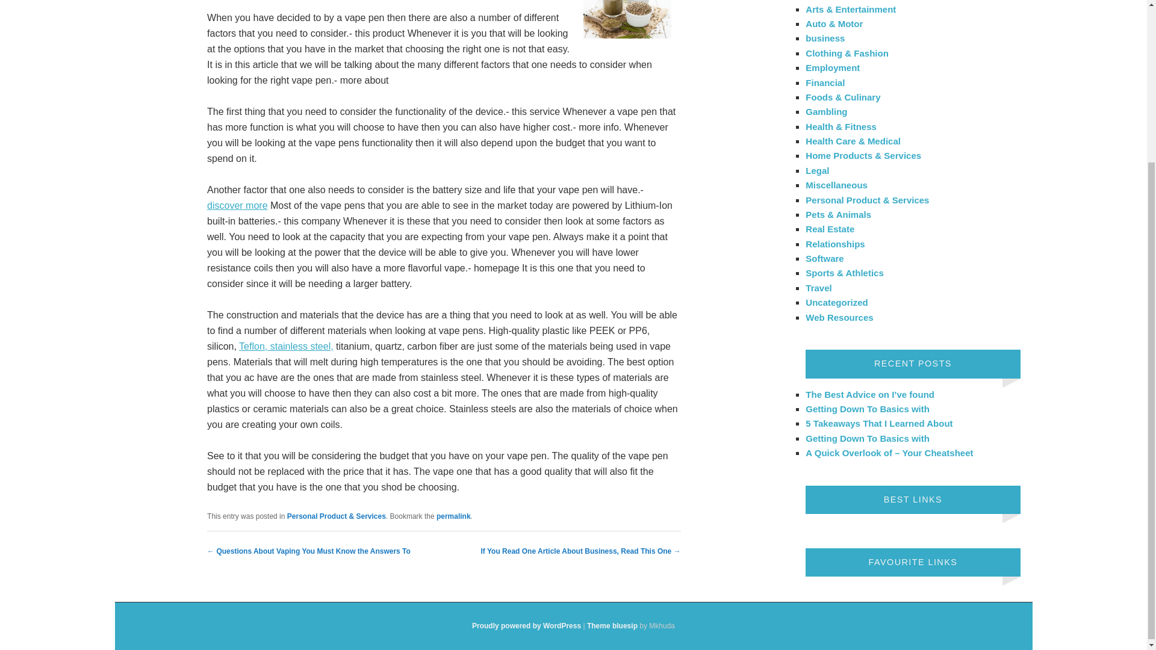 This screenshot has width=1156, height=650. I want to click on Uncategorized, so click(837, 302).